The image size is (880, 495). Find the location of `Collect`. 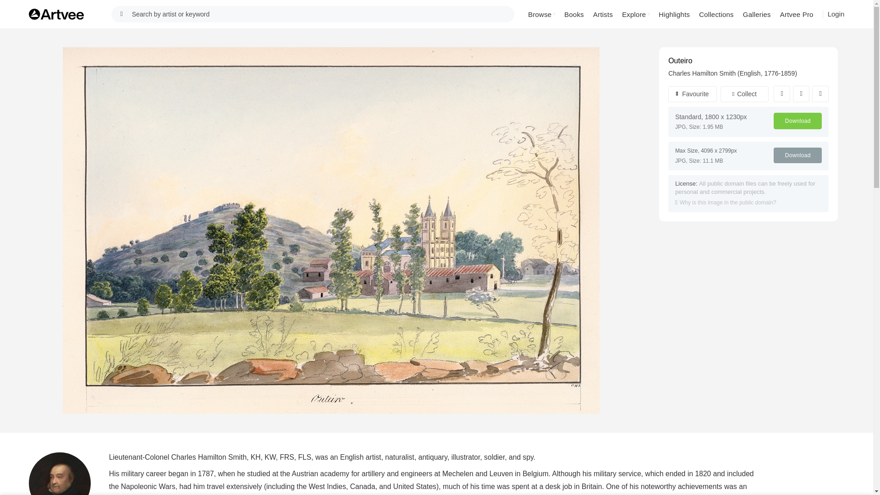

Collect is located at coordinates (745, 93).